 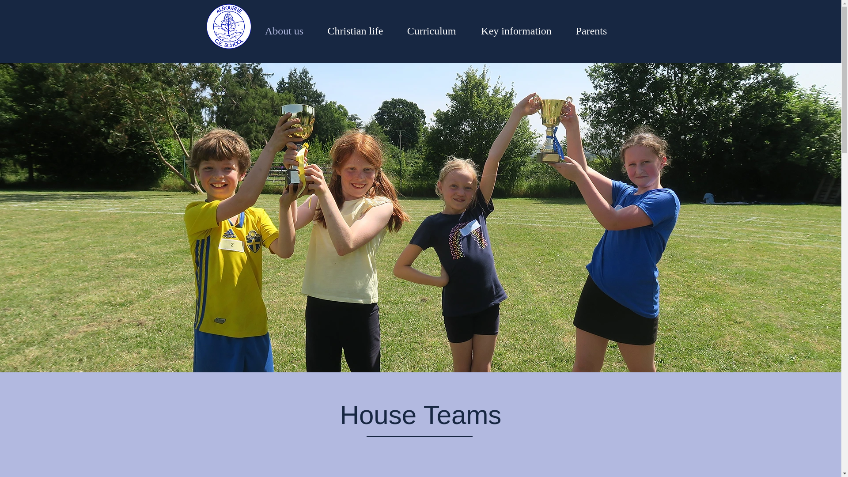 What do you see at coordinates (431, 31) in the screenshot?
I see `Curriculum` at bounding box center [431, 31].